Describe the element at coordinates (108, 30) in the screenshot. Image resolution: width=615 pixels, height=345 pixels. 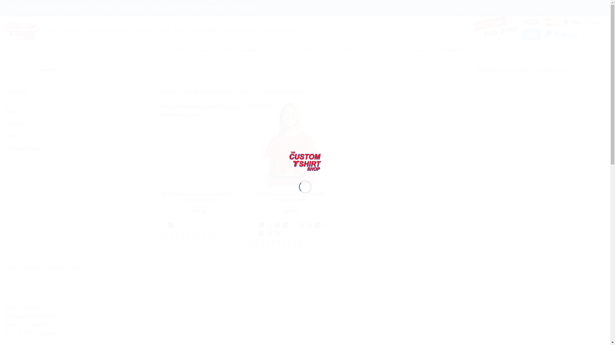
I see `3 BUSINESS DAYS` at that location.